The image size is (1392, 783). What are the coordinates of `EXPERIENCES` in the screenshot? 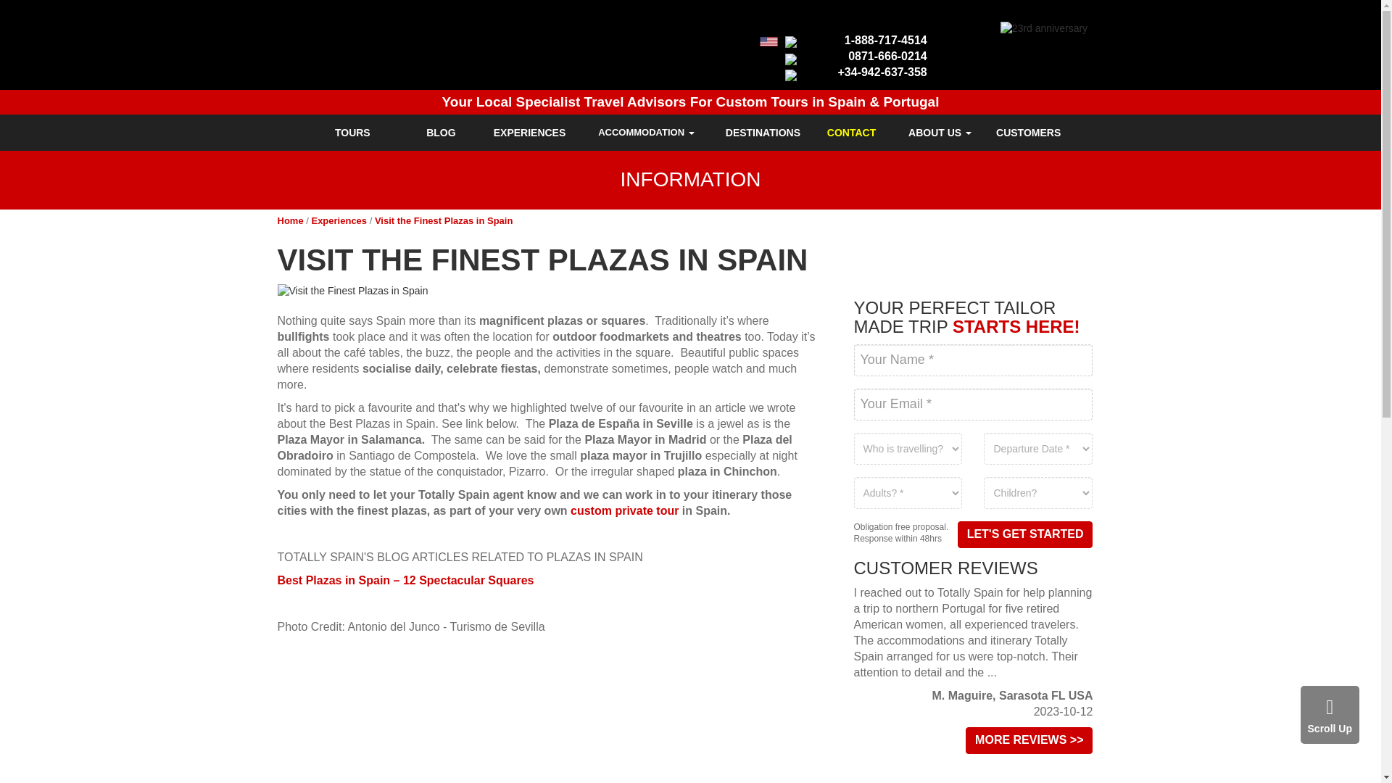 It's located at (529, 132).